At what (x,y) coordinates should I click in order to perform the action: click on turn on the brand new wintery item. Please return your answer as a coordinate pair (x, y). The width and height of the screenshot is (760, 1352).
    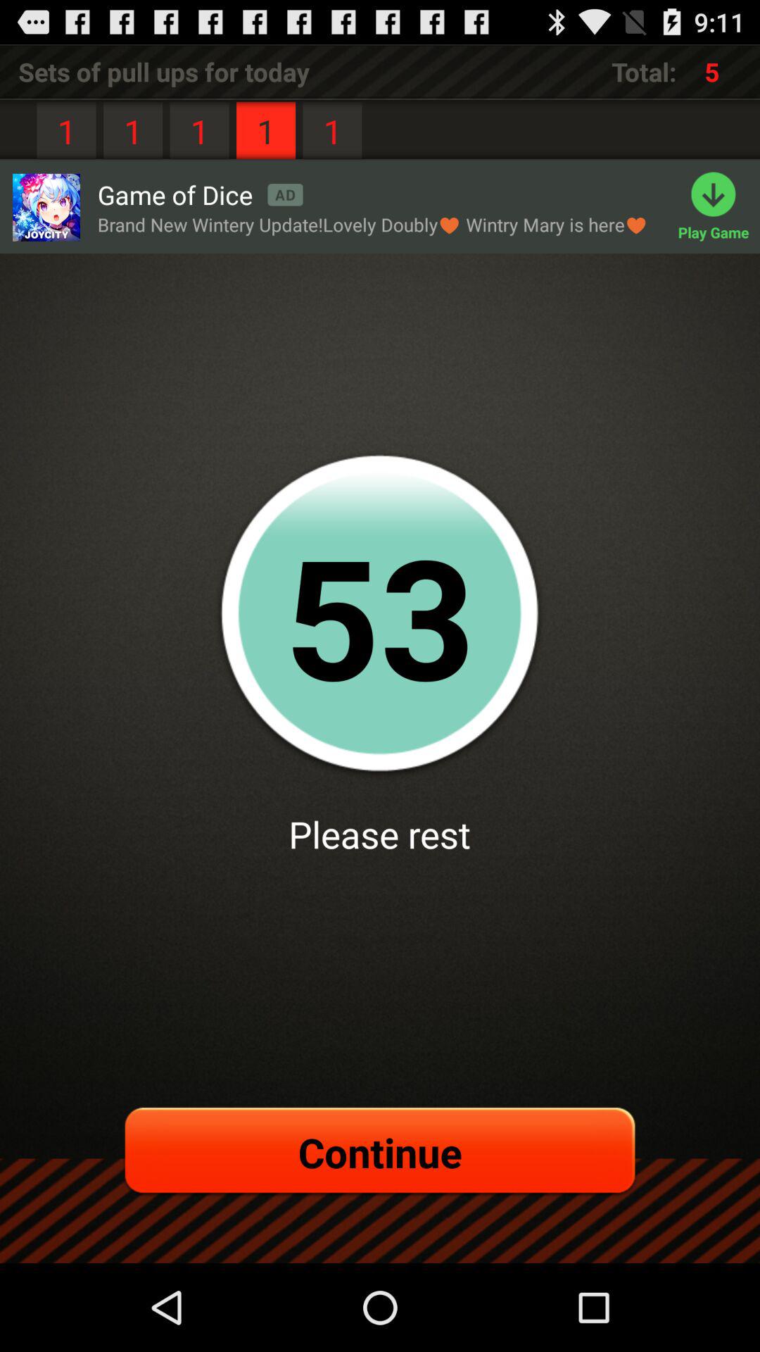
    Looking at the image, I should click on (373, 224).